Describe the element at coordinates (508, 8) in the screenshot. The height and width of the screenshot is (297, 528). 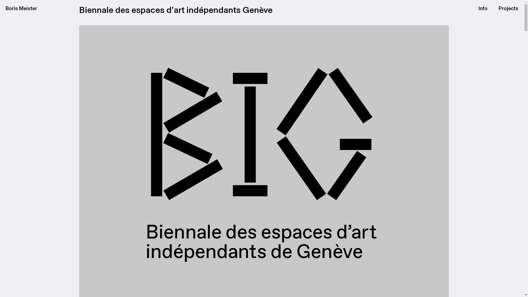
I see `Projects` at that location.